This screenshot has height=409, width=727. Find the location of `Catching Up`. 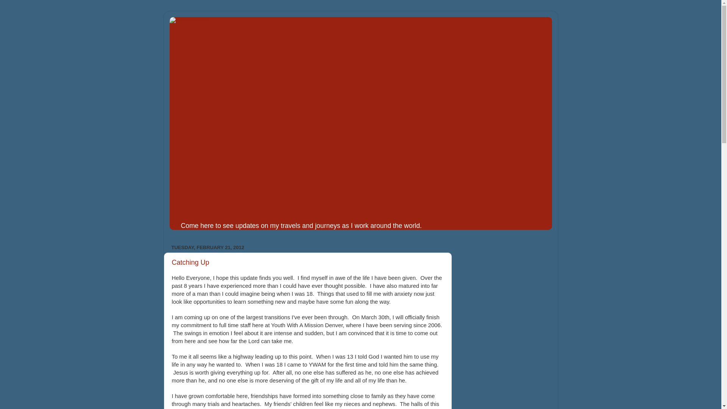

Catching Up is located at coordinates (190, 262).